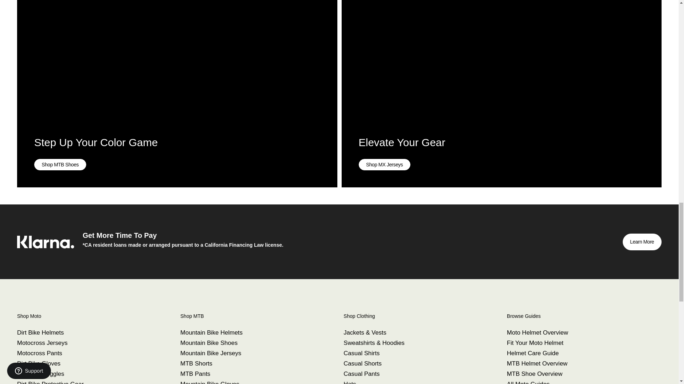 The image size is (684, 384). What do you see at coordinates (40, 332) in the screenshot?
I see `Dirt Bike Helmets` at bounding box center [40, 332].